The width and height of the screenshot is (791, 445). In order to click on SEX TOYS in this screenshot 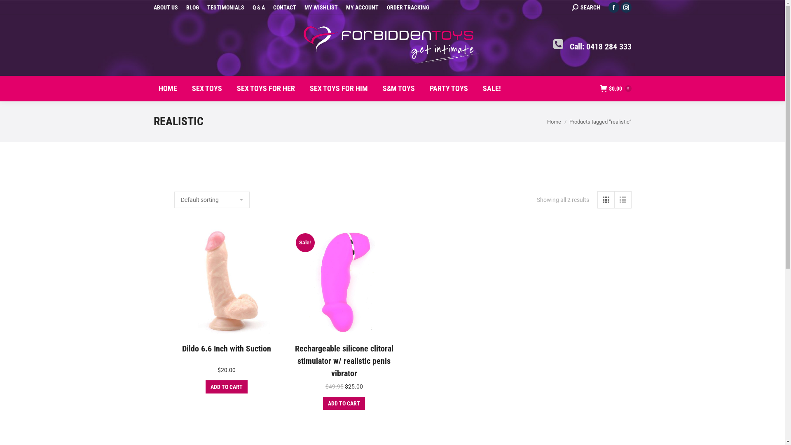, I will do `click(207, 89)`.